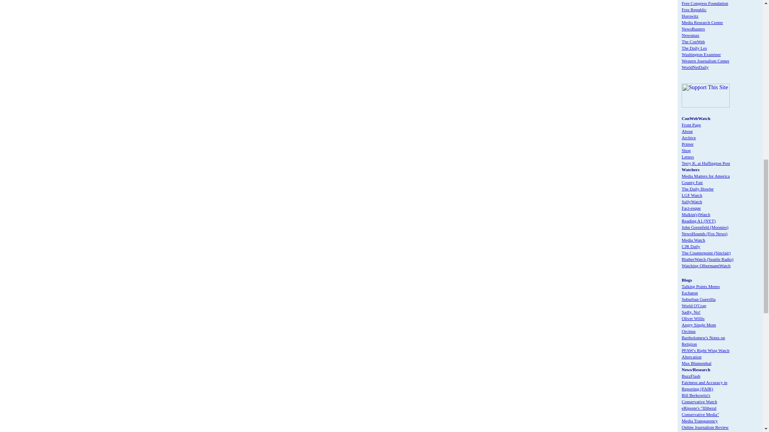 Image resolution: width=769 pixels, height=432 pixels. What do you see at coordinates (690, 35) in the screenshot?
I see `Newsmax` at bounding box center [690, 35].